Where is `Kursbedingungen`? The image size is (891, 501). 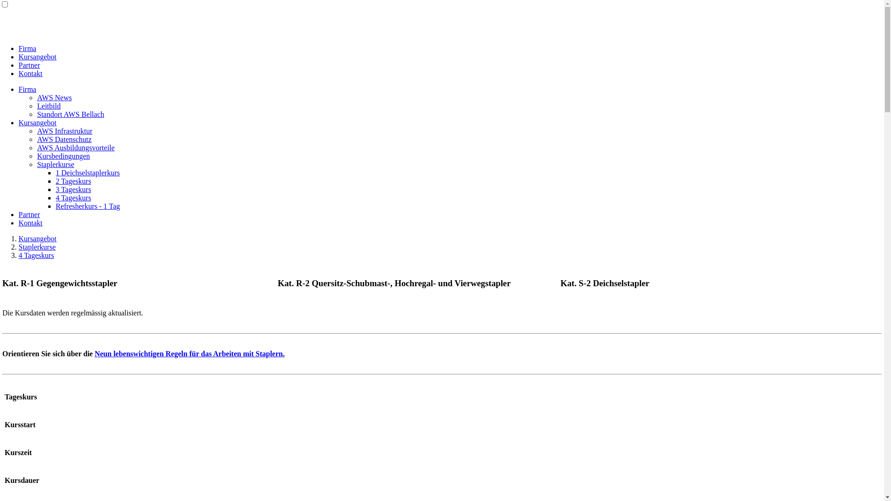
Kursbedingungen is located at coordinates (64, 156).